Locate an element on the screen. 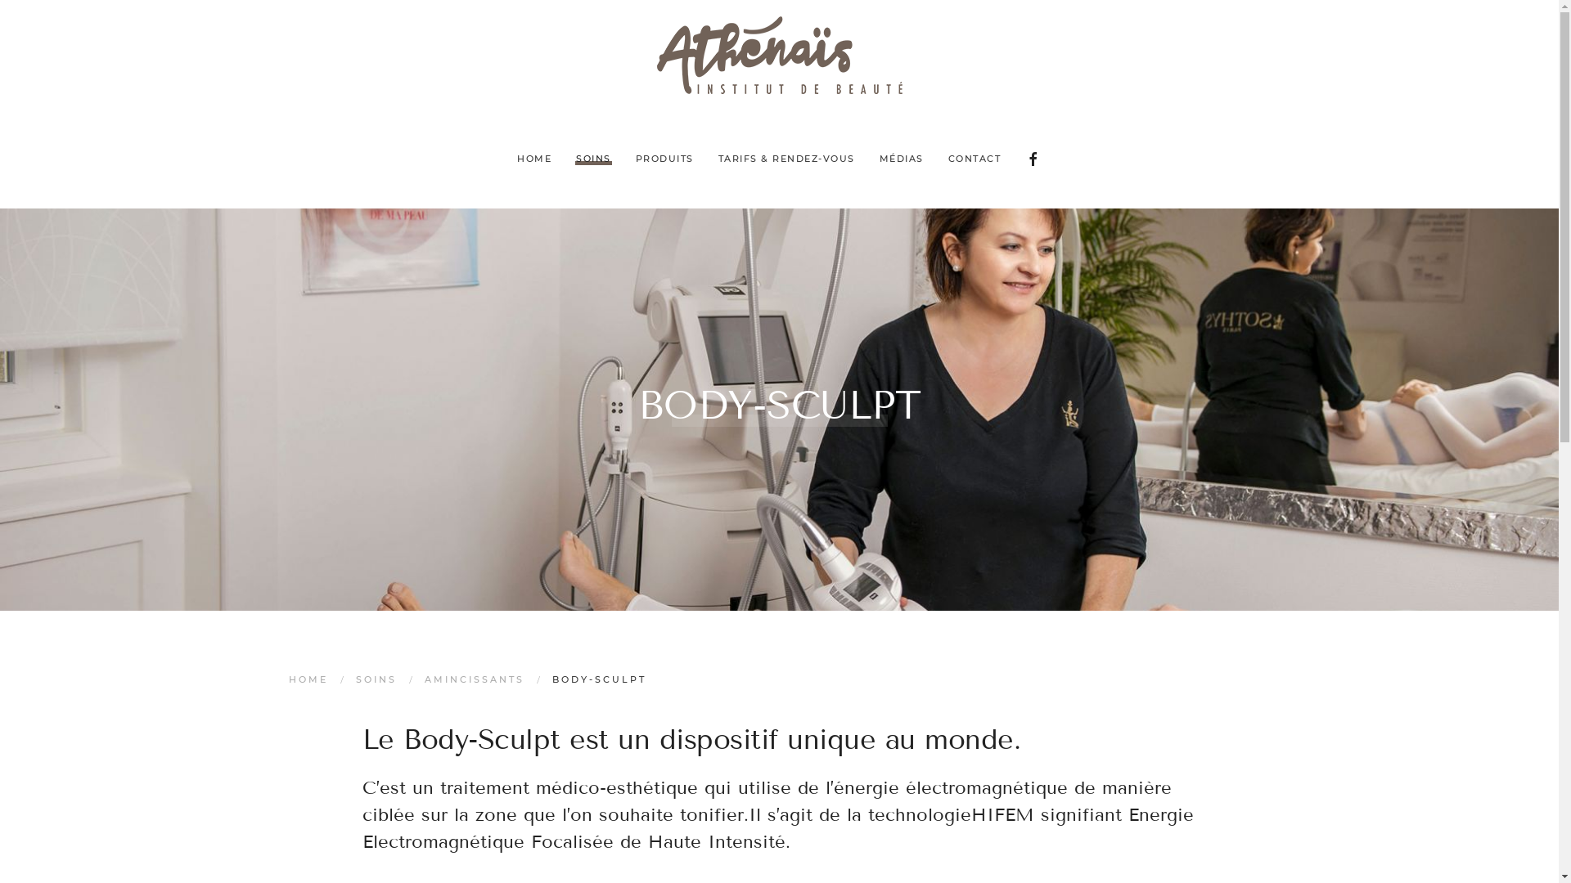 The image size is (1571, 883). HOME is located at coordinates (308, 679).